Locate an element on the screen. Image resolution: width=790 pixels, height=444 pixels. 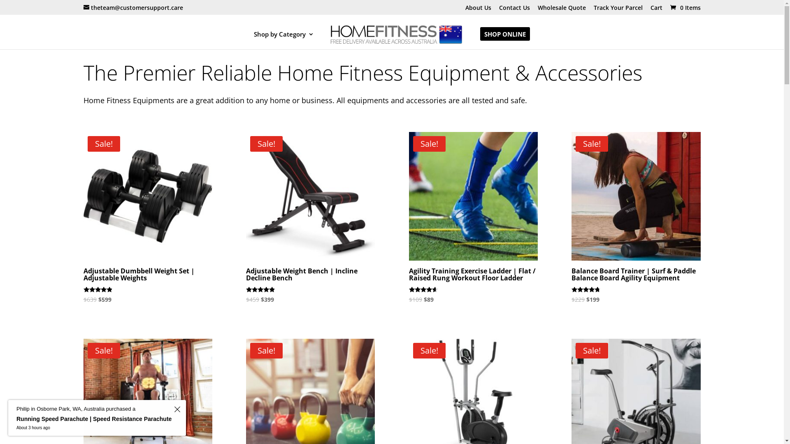
Shop by Category is located at coordinates (284, 40).